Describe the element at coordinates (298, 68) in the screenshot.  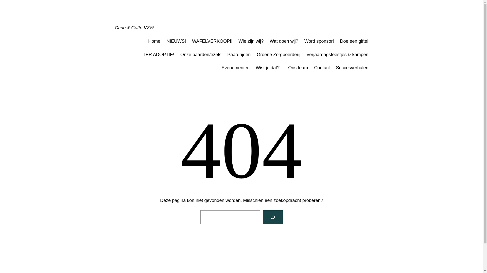
I see `Ons team` at that location.